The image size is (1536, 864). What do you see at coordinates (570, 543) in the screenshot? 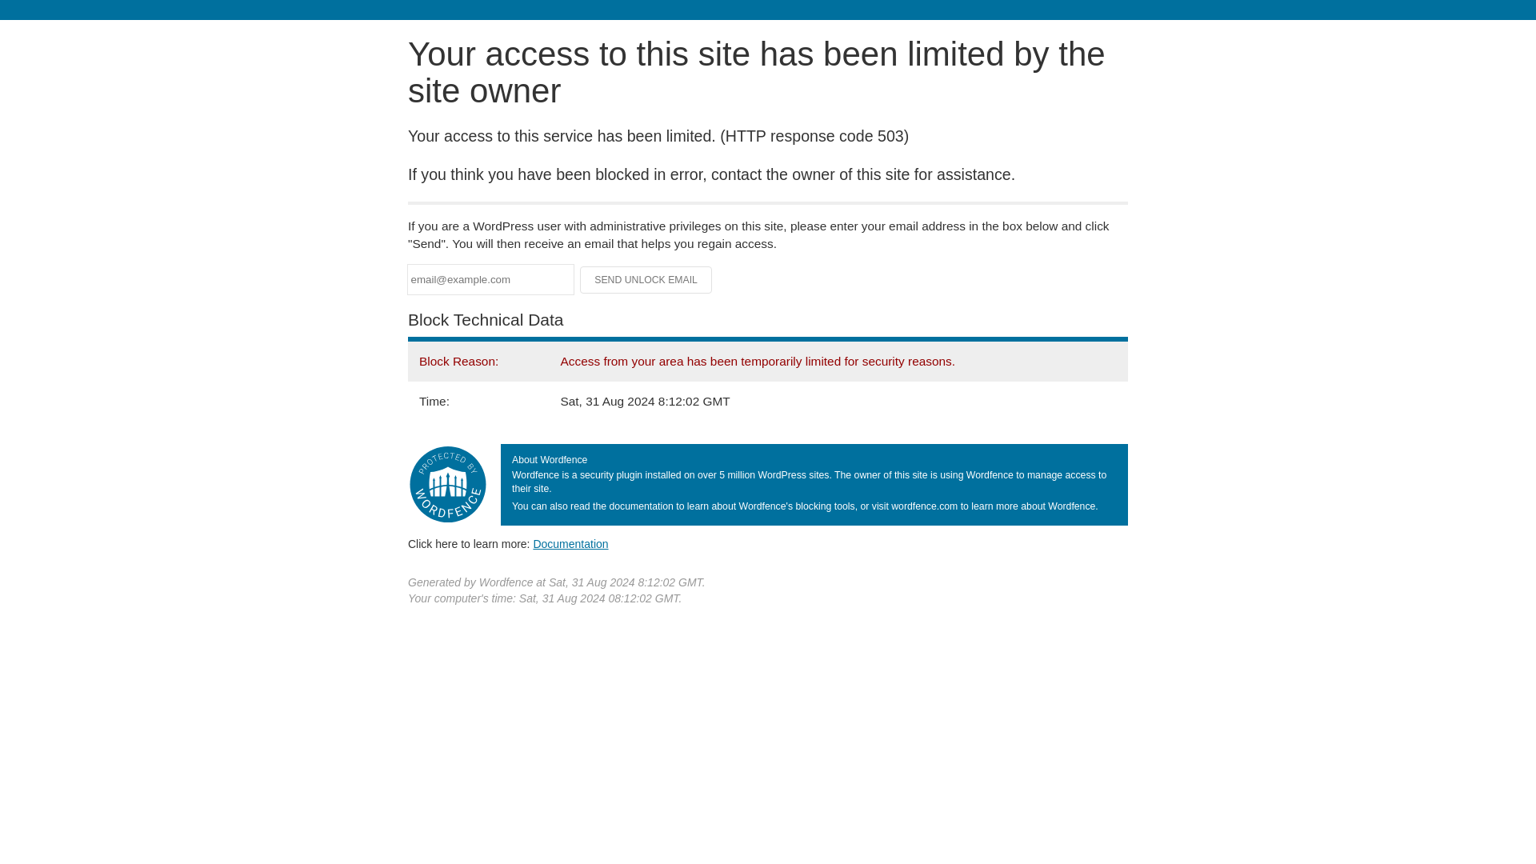
I see `Documentation` at bounding box center [570, 543].